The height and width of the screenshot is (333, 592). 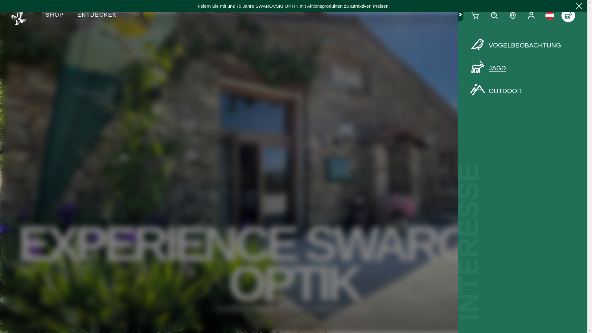 I want to click on Swarovski Optik, so click(x=21, y=15).